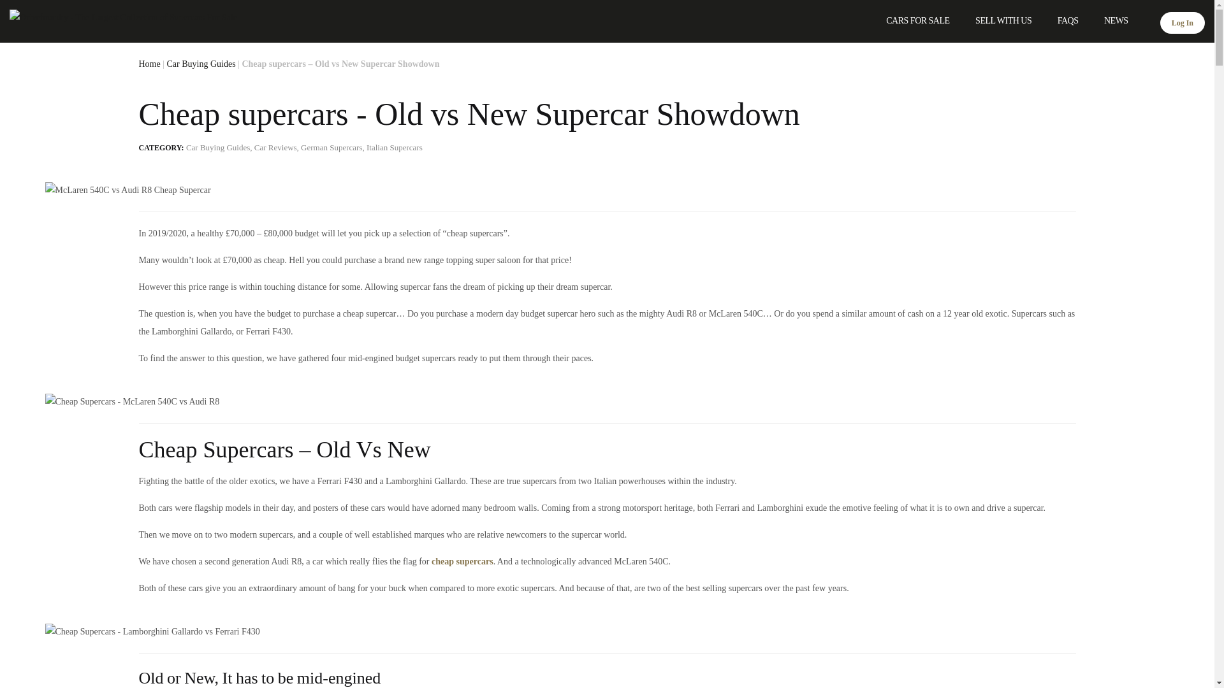  I want to click on FAQS, so click(1067, 20).